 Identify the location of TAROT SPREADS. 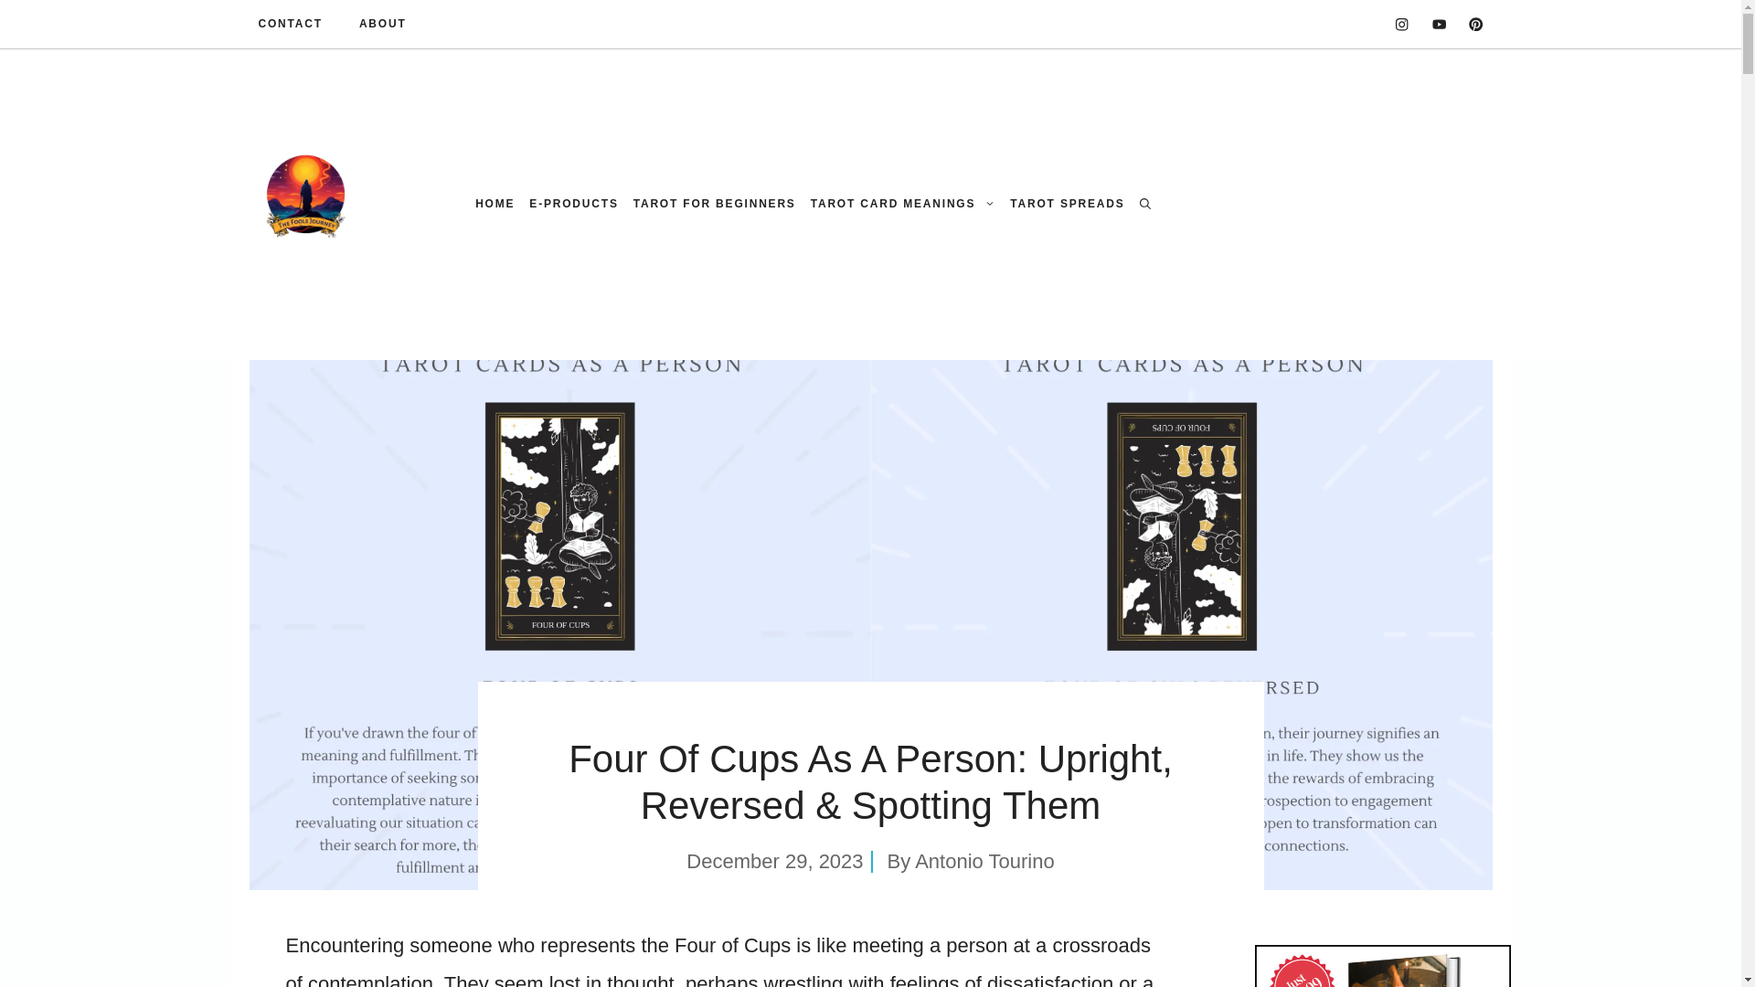
(1067, 204).